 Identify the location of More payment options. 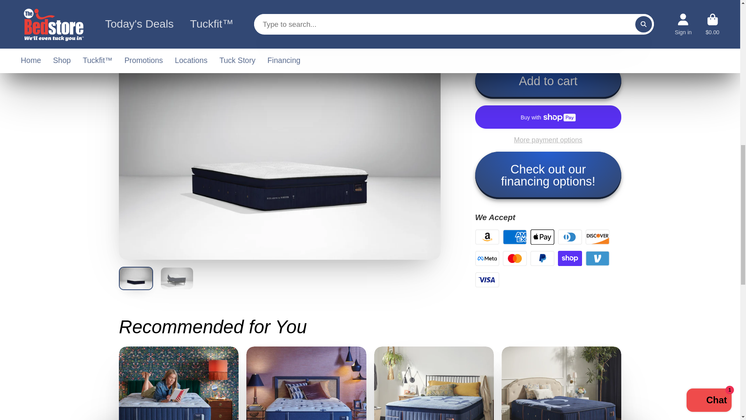
(548, 140).